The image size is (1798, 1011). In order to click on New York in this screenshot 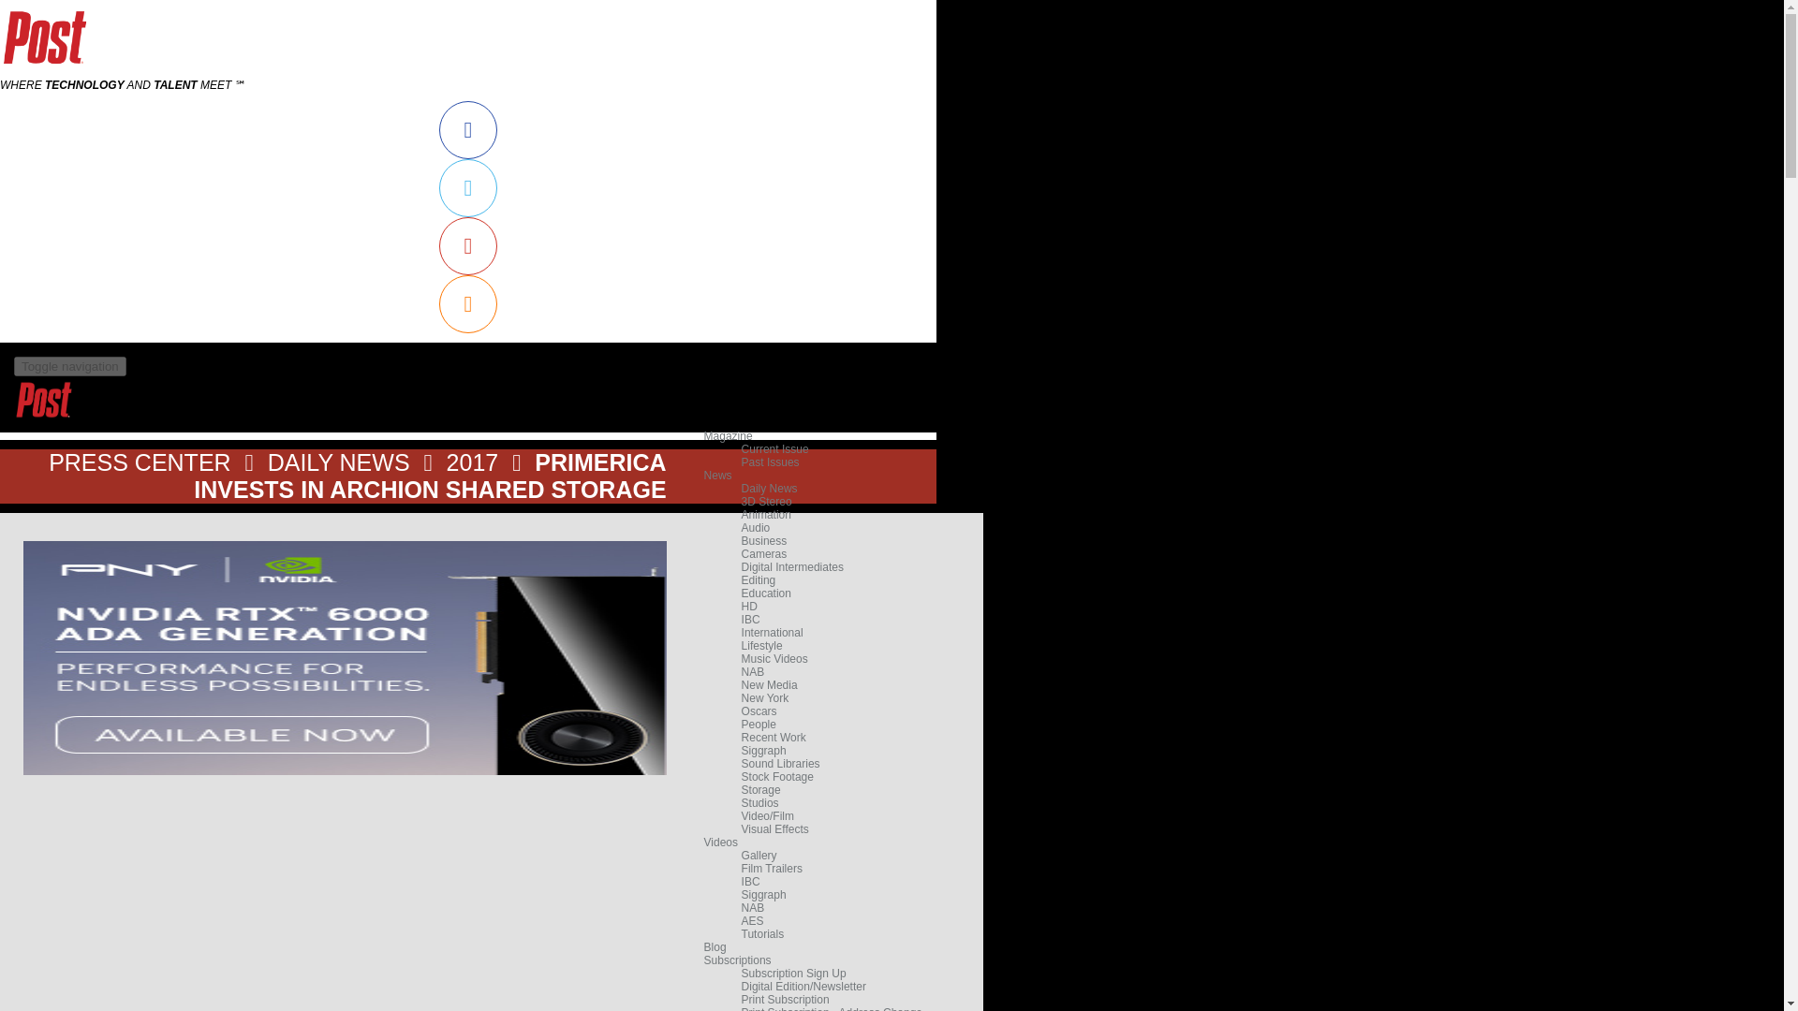, I will do `click(764, 697)`.